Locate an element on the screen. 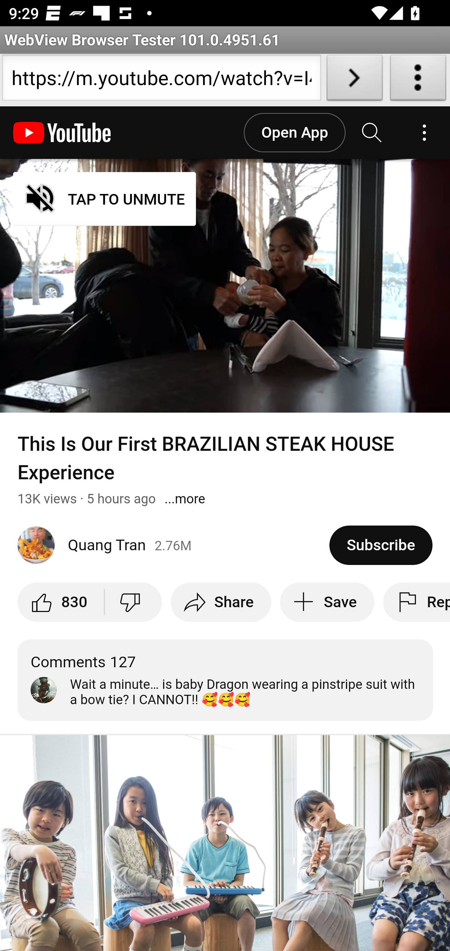 This screenshot has height=951, width=450. Load URL is located at coordinates (354, 80).